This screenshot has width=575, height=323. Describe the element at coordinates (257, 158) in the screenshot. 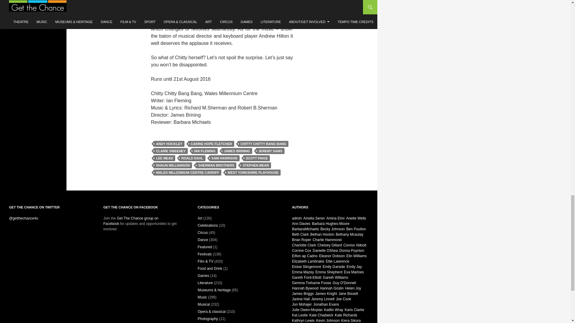

I see `SCOTT PAIGE` at that location.